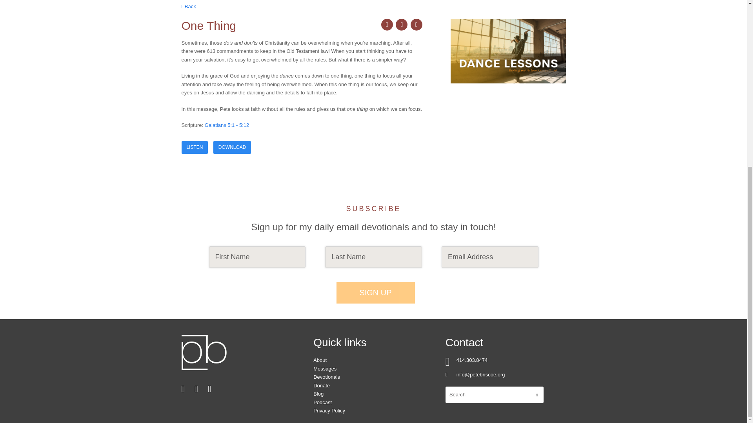  What do you see at coordinates (472, 360) in the screenshot?
I see `414.303.8474` at bounding box center [472, 360].